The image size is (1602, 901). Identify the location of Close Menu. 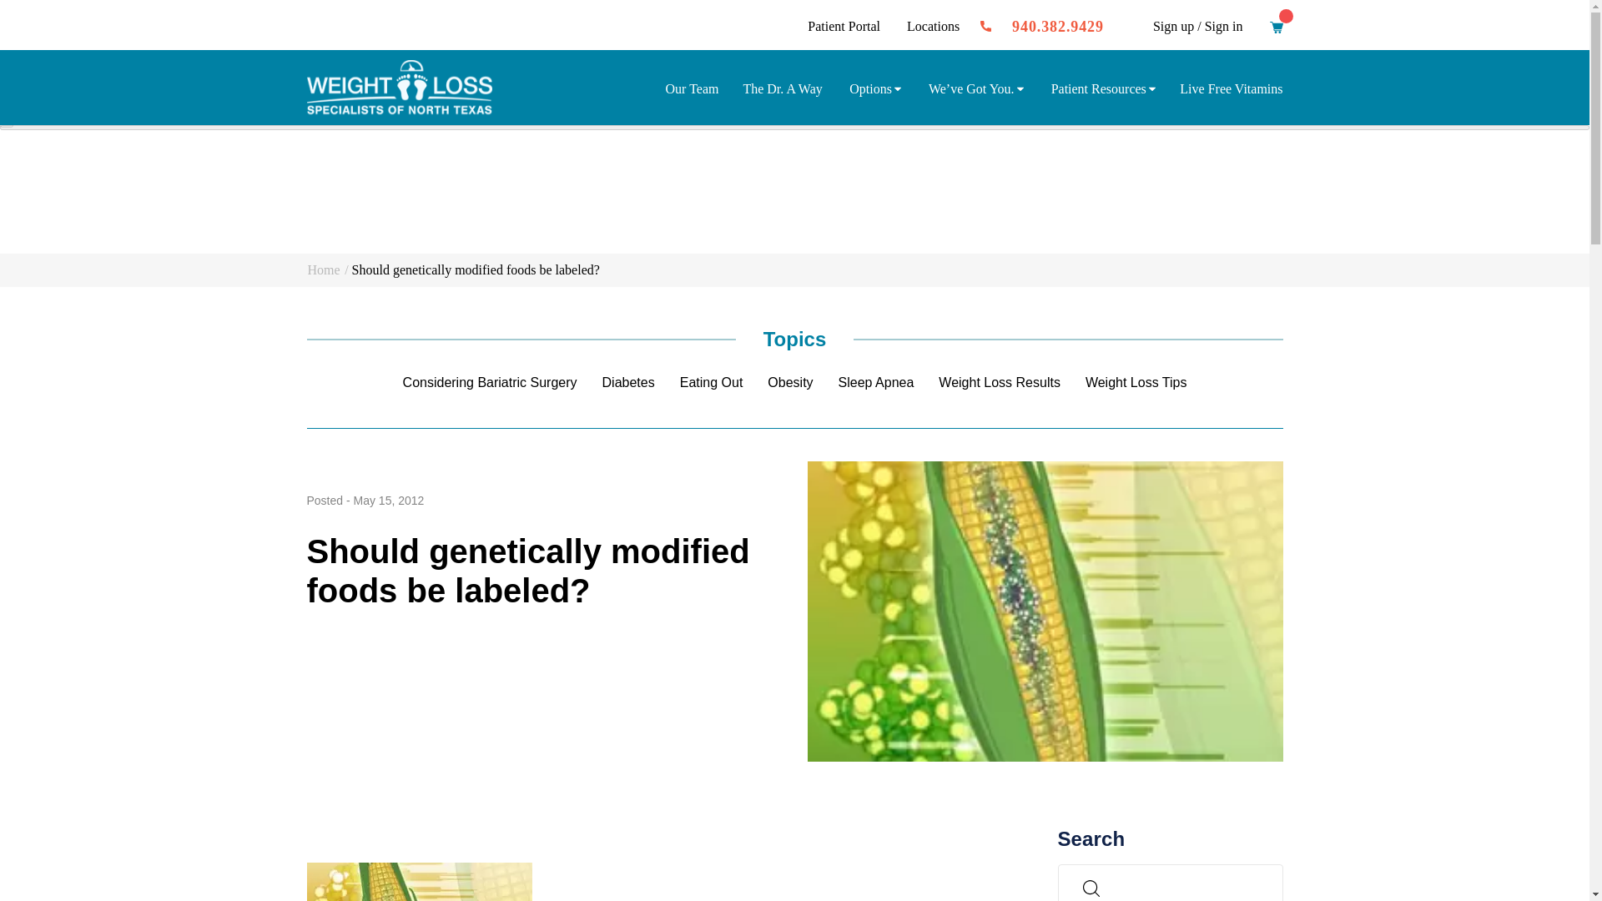
(7, 125).